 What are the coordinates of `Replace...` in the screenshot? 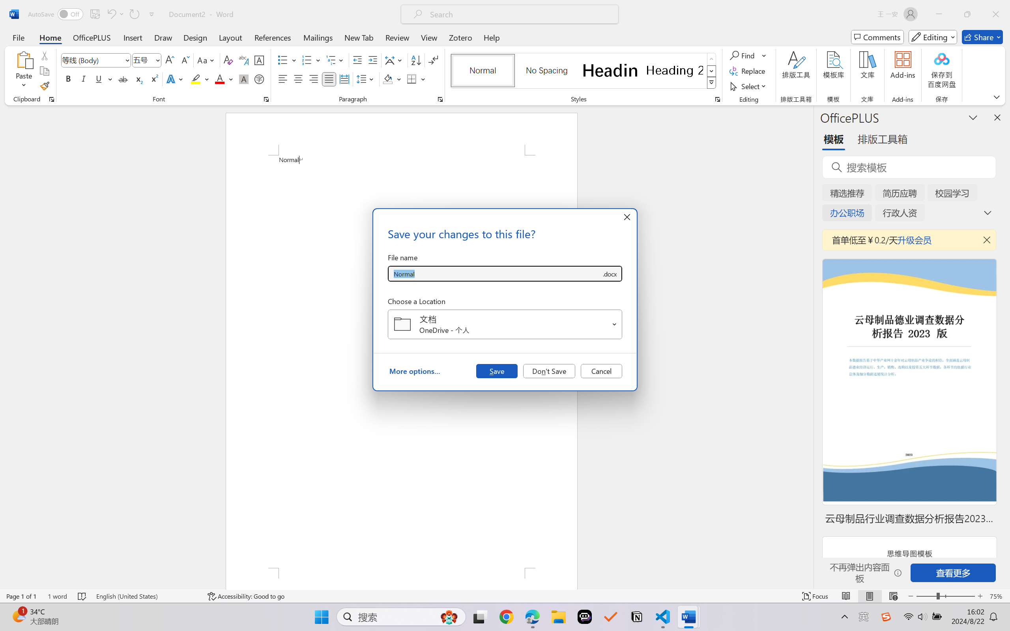 It's located at (748, 71).